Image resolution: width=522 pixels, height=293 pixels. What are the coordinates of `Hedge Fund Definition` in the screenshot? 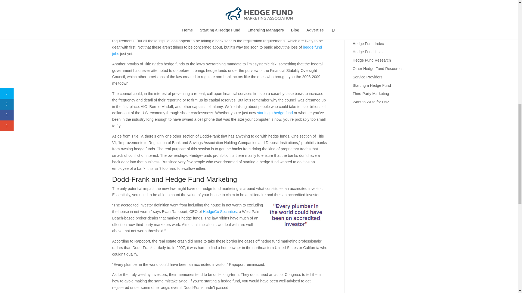 It's located at (371, 27).